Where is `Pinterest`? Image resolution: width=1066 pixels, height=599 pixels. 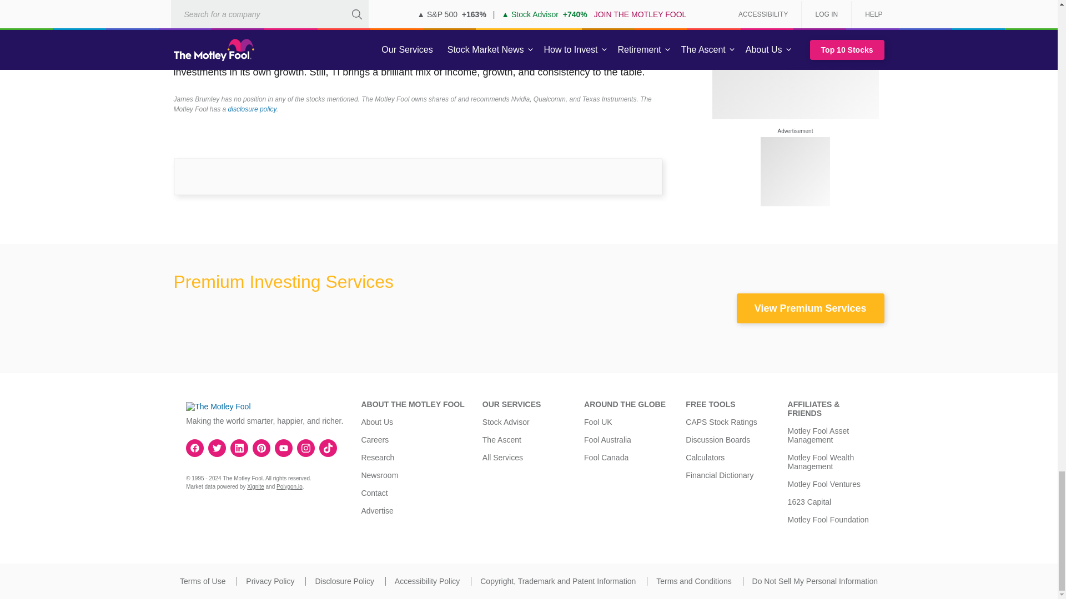
Pinterest is located at coordinates (261, 448).